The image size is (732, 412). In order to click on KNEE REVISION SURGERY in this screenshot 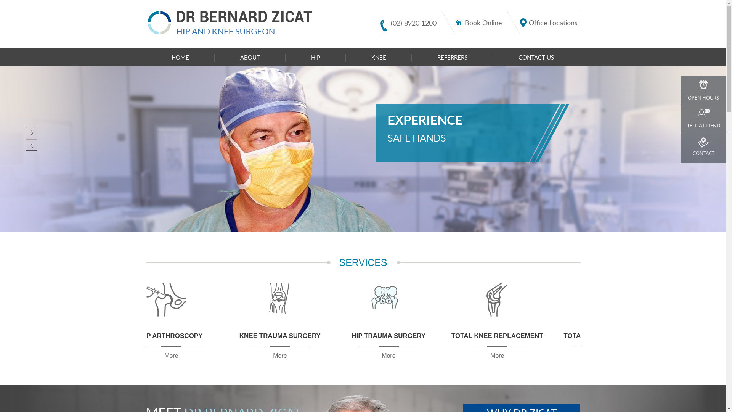, I will do `click(277, 311)`.